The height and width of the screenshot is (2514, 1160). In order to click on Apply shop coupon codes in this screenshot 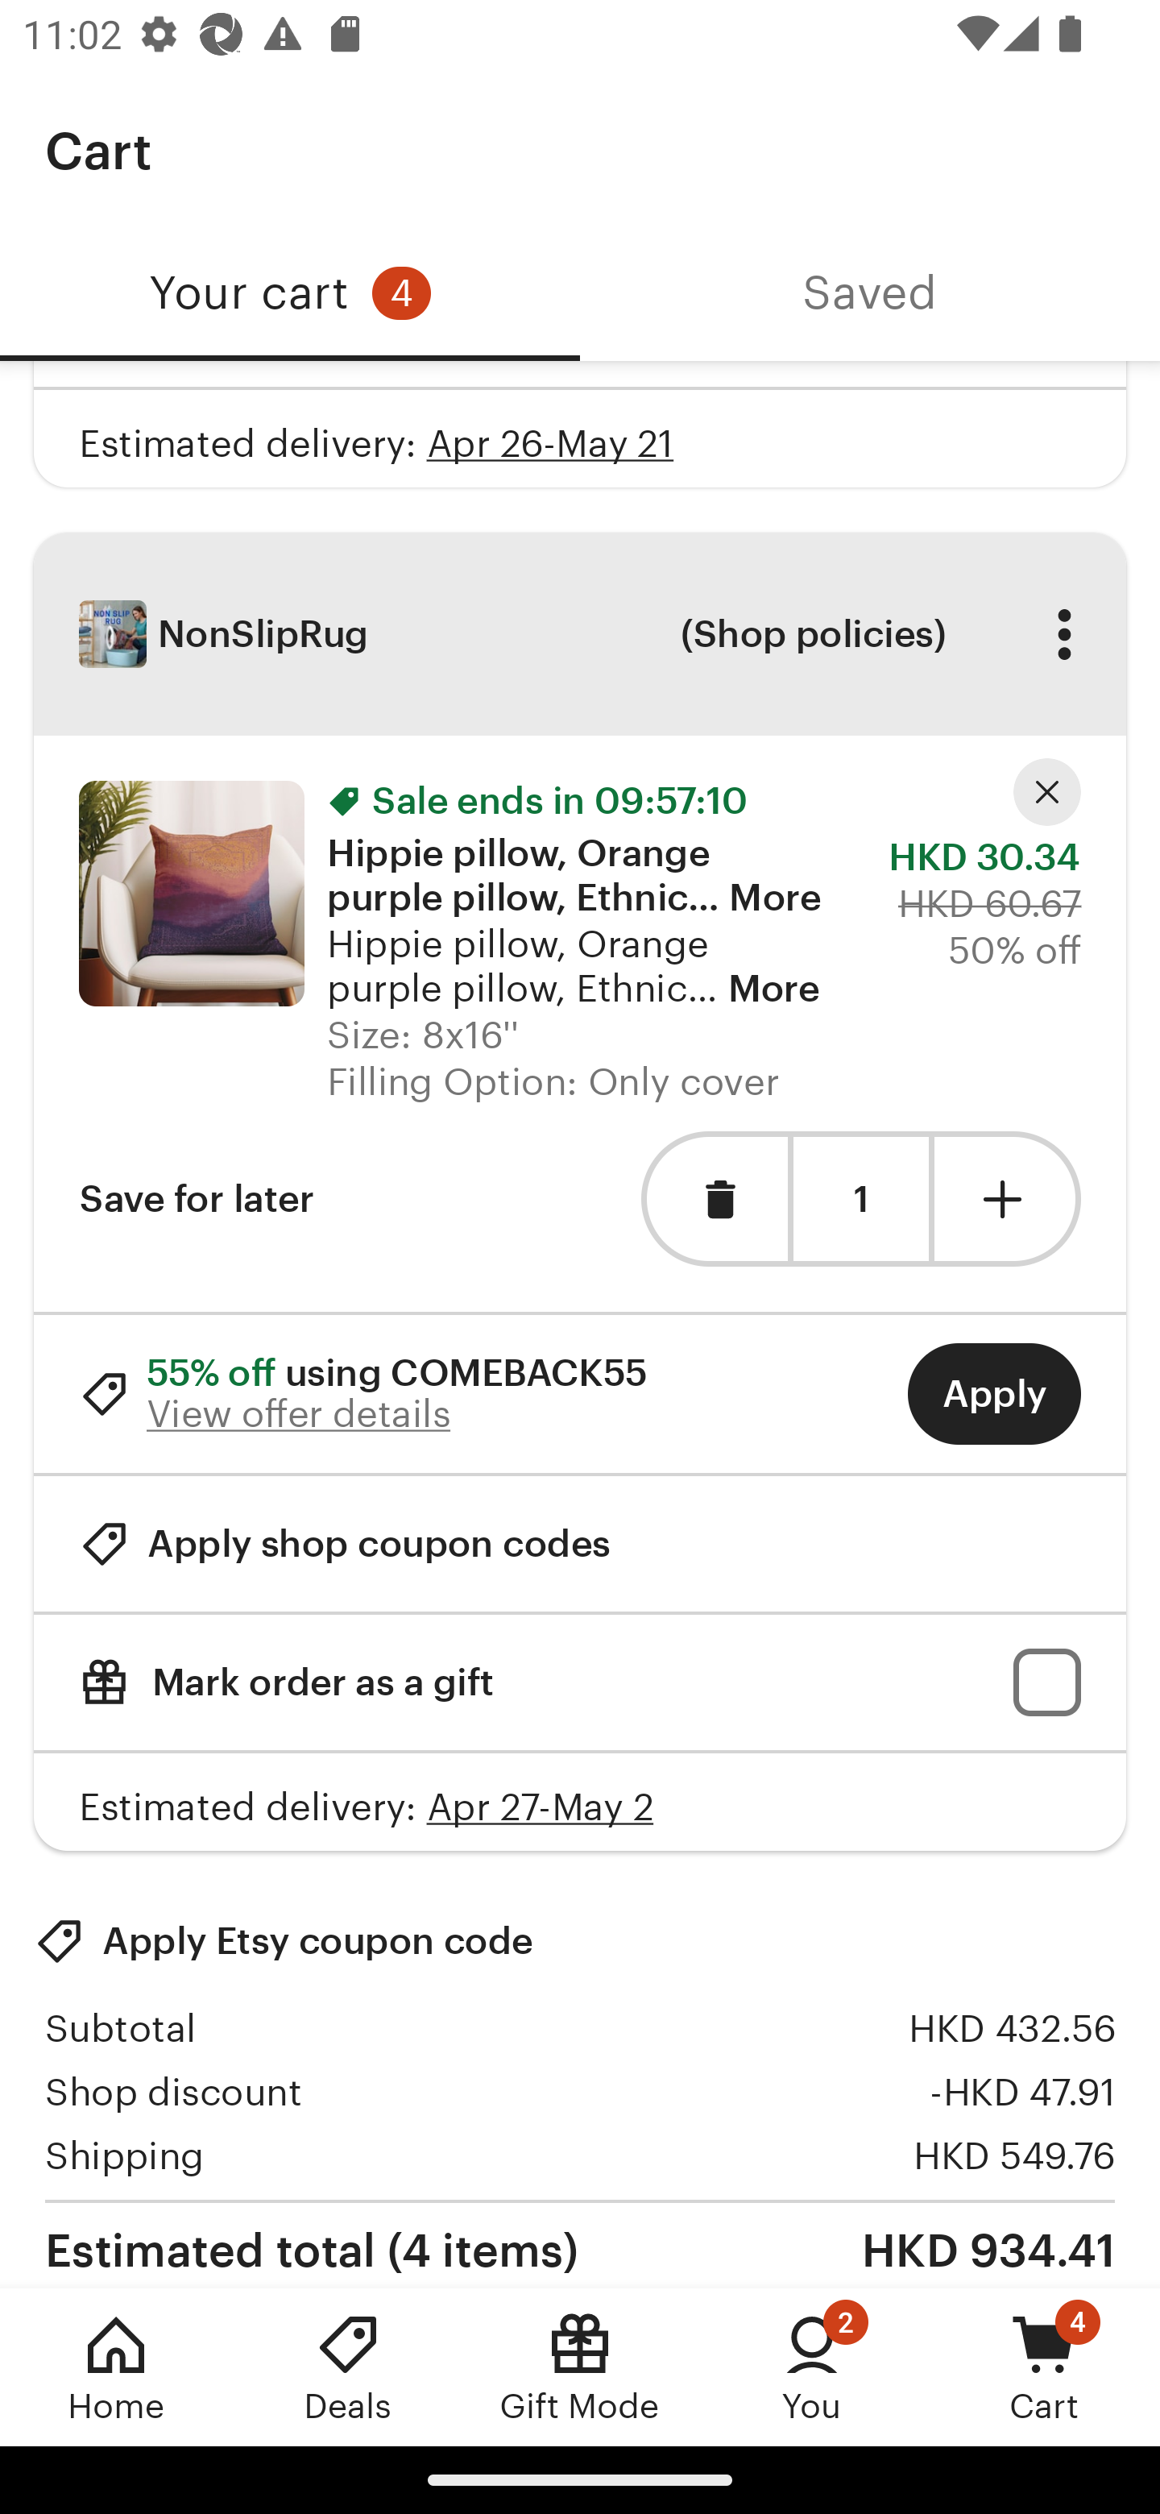, I will do `click(345, 1543)`.